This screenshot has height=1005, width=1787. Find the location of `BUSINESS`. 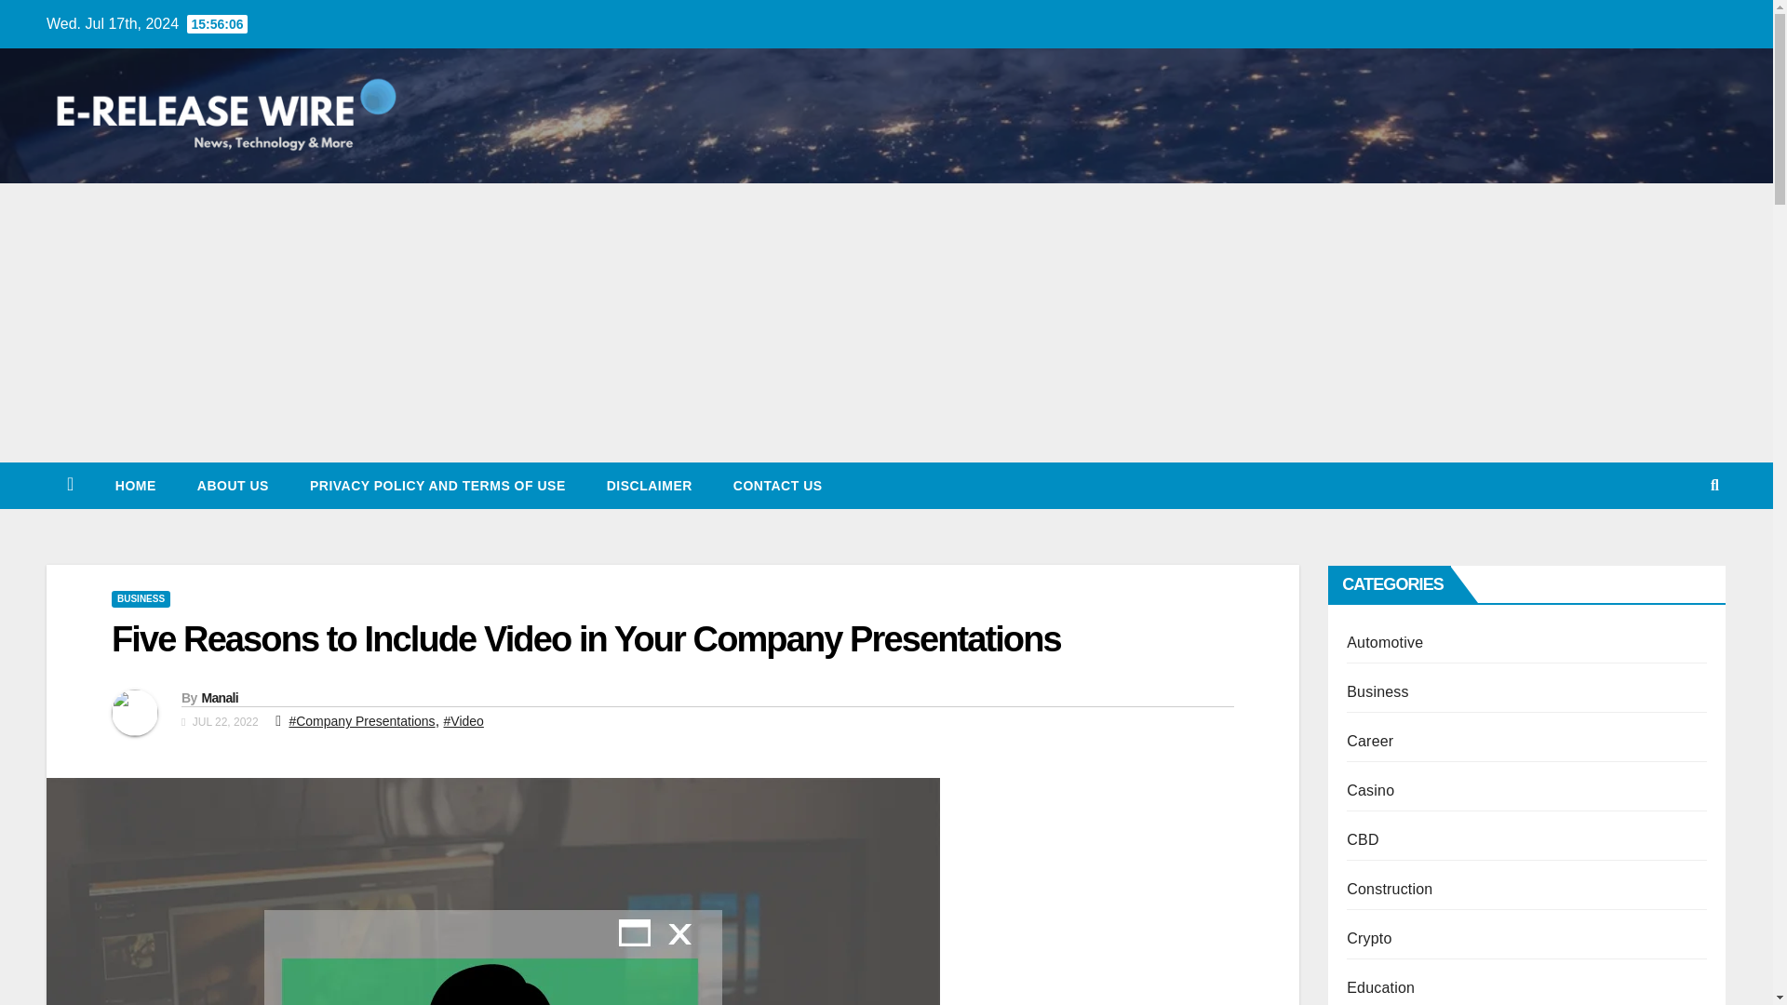

BUSINESS is located at coordinates (140, 599).